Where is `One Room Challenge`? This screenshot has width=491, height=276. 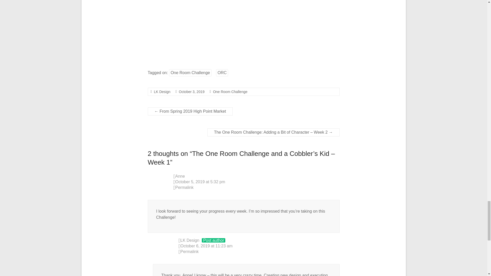
One Room Challenge is located at coordinates (190, 73).